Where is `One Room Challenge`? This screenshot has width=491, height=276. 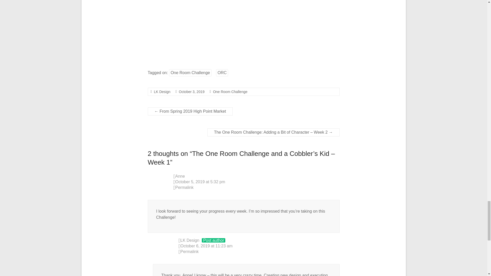
One Room Challenge is located at coordinates (190, 73).